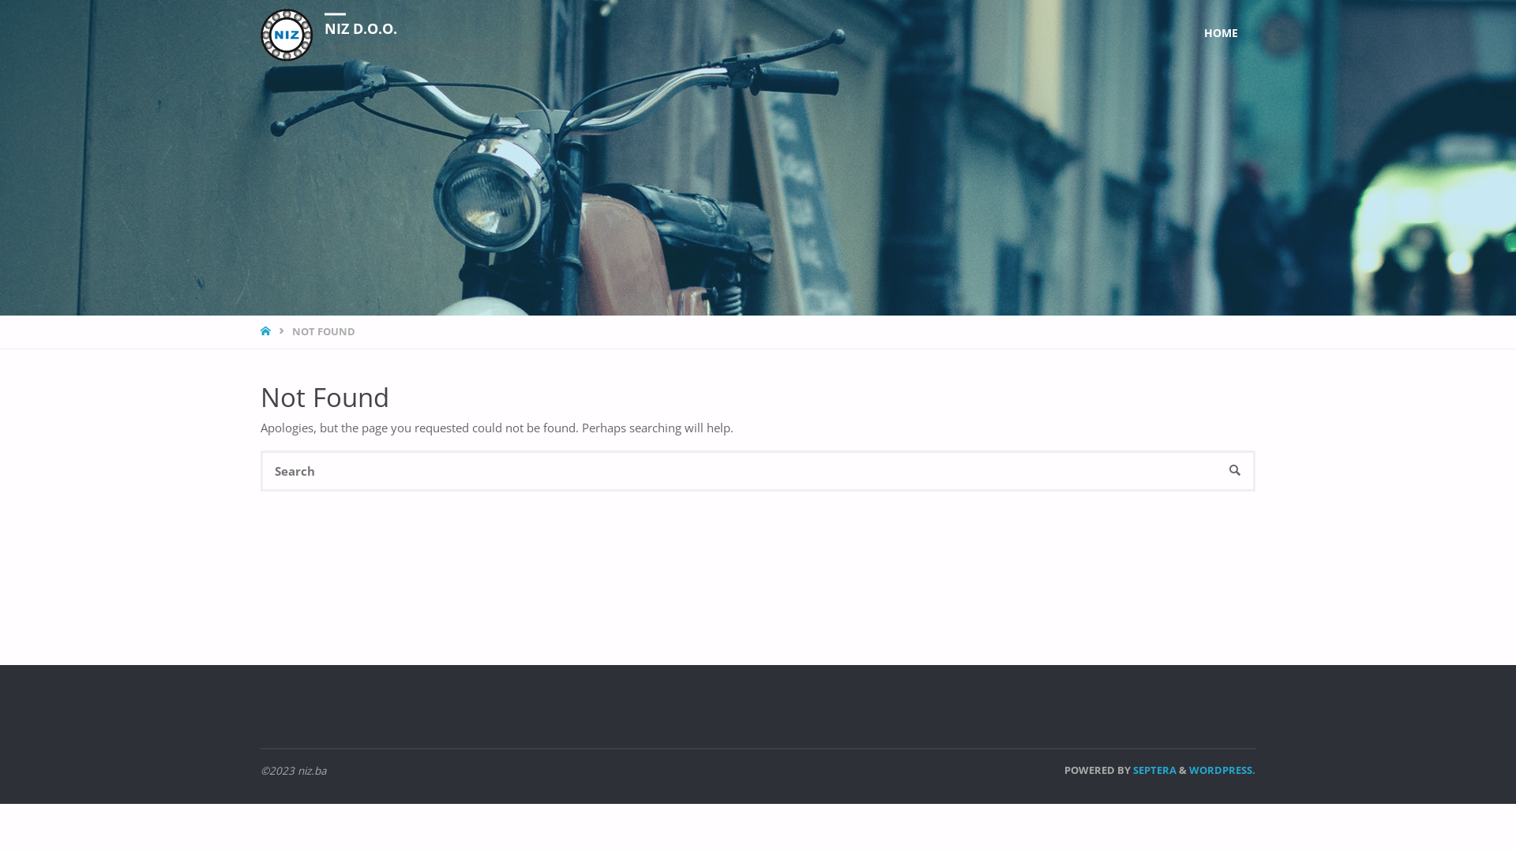  What do you see at coordinates (1221, 33) in the screenshot?
I see `HOME` at bounding box center [1221, 33].